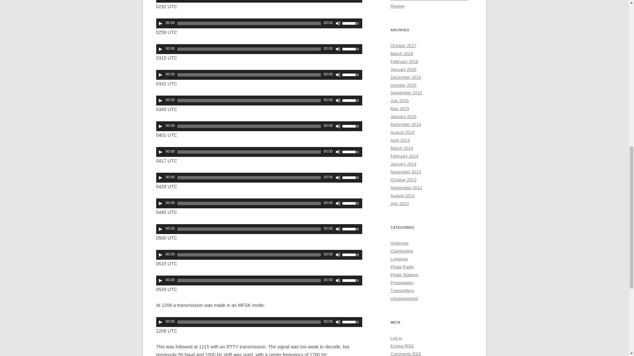  What do you see at coordinates (160, 49) in the screenshot?
I see `Play` at bounding box center [160, 49].